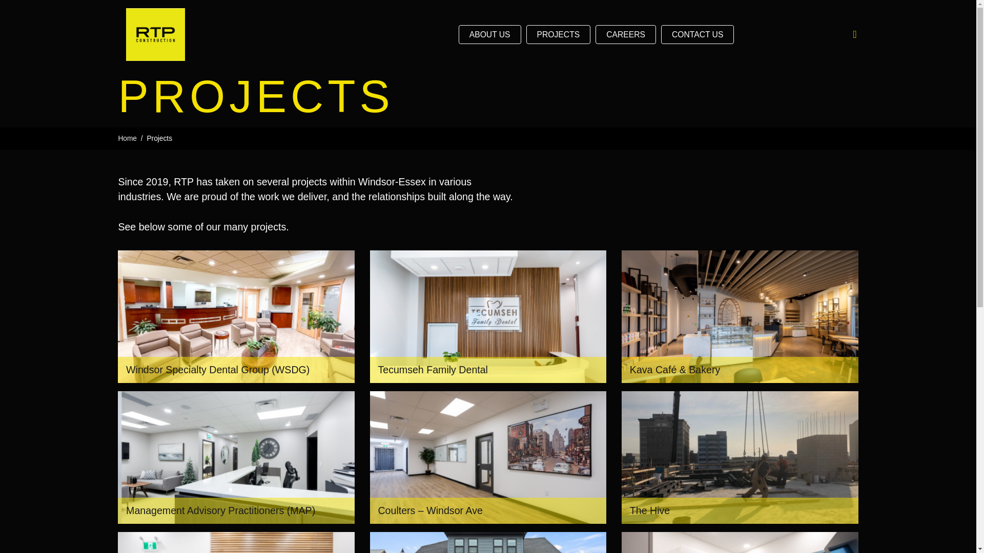  What do you see at coordinates (488, 317) in the screenshot?
I see `Tecumseh Family Dental` at bounding box center [488, 317].